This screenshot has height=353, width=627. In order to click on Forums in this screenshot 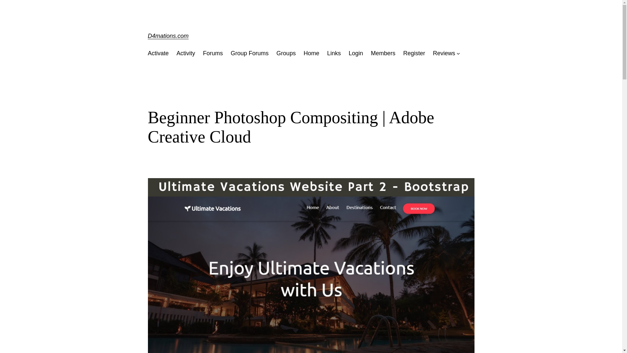, I will do `click(213, 54)`.